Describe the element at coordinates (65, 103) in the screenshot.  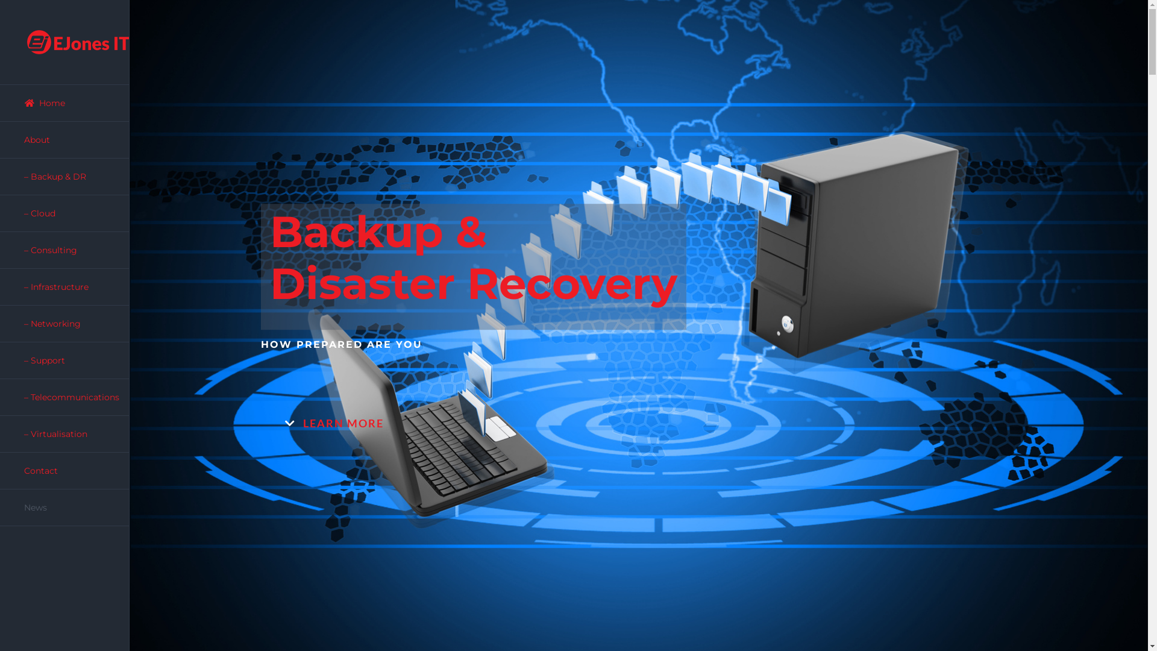
I see `Home` at that location.